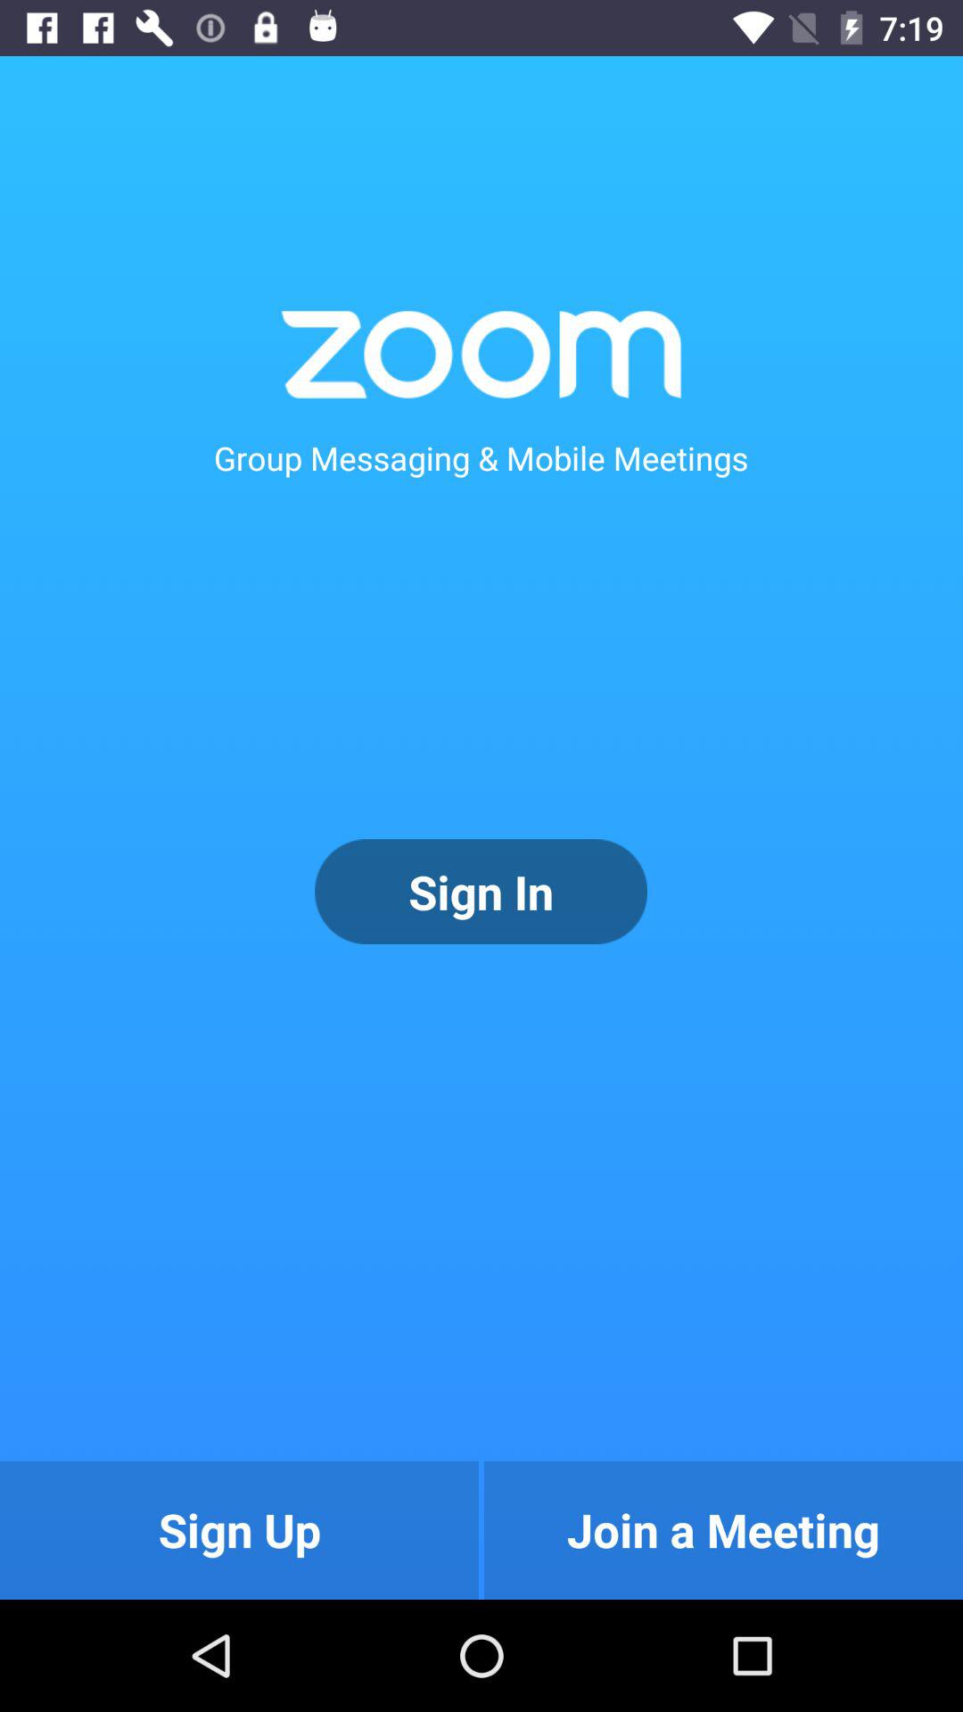  I want to click on launch button next to join a meeting item, so click(239, 1530).